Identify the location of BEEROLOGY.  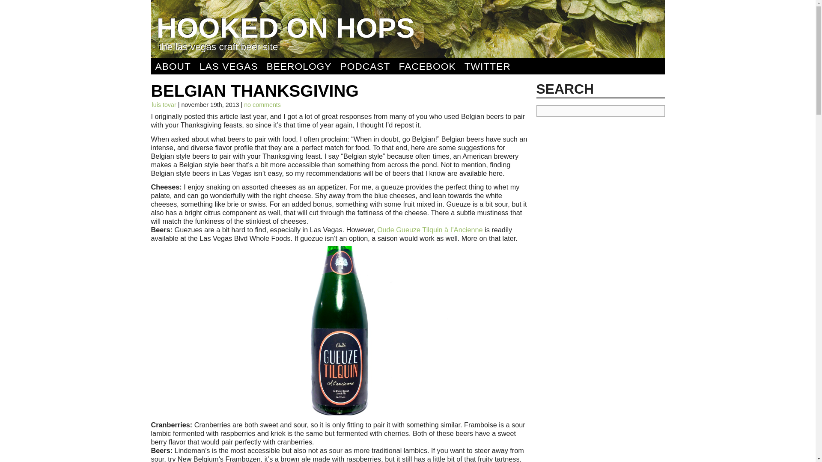
(299, 66).